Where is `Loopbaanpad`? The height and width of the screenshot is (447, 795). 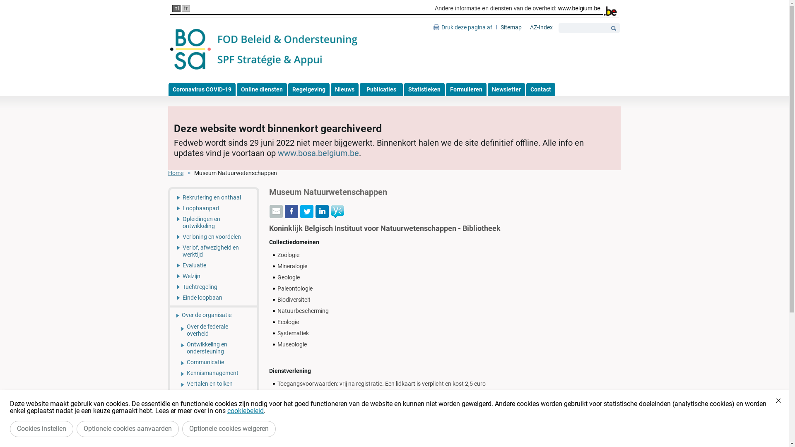 Loopbaanpad is located at coordinates (214, 208).